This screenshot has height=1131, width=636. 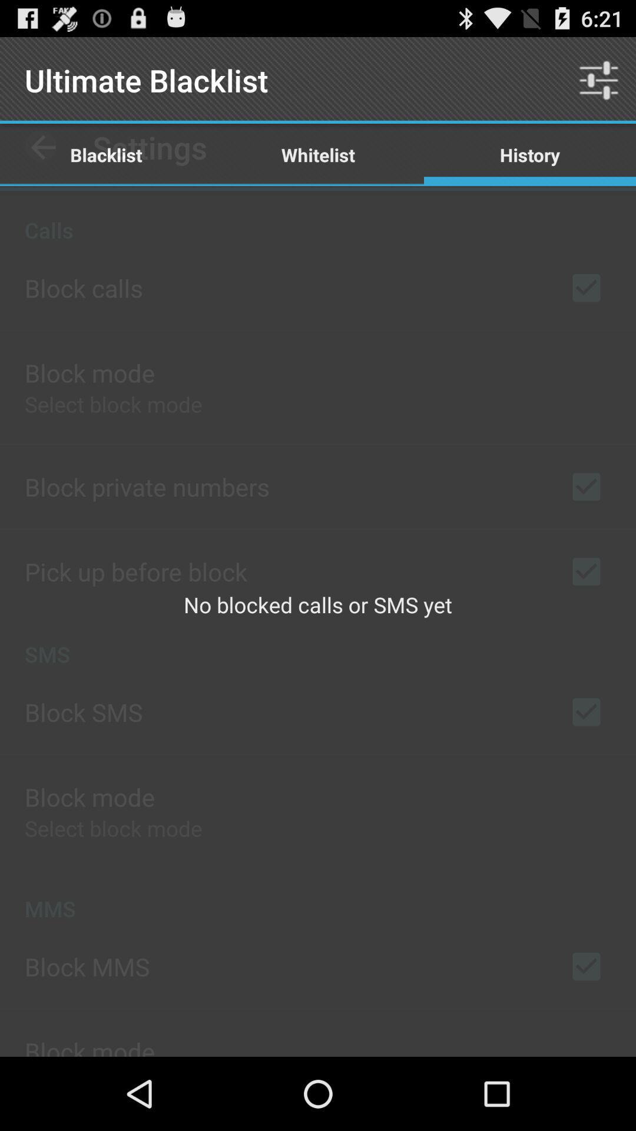 I want to click on click the whitelist at the top, so click(x=318, y=154).